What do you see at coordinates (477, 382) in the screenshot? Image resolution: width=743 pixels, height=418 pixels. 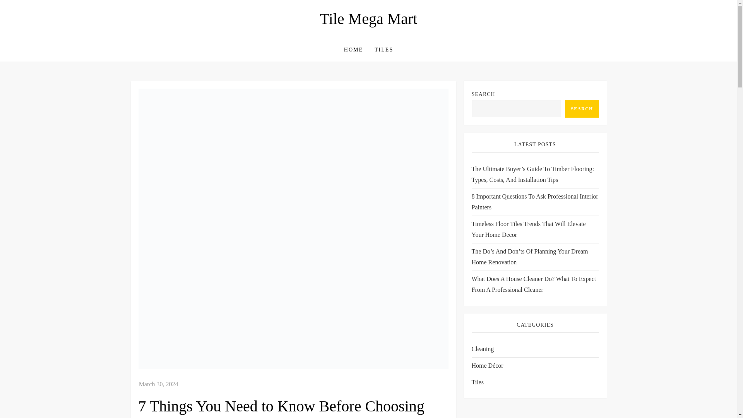 I see `Tiles` at bounding box center [477, 382].